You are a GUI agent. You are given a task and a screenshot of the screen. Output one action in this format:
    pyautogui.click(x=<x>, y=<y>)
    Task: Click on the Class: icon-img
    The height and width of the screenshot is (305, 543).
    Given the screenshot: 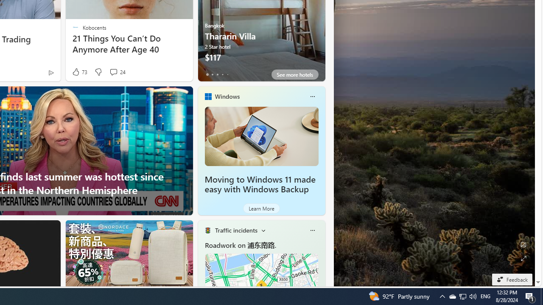 What is the action you would take?
    pyautogui.click(x=312, y=230)
    